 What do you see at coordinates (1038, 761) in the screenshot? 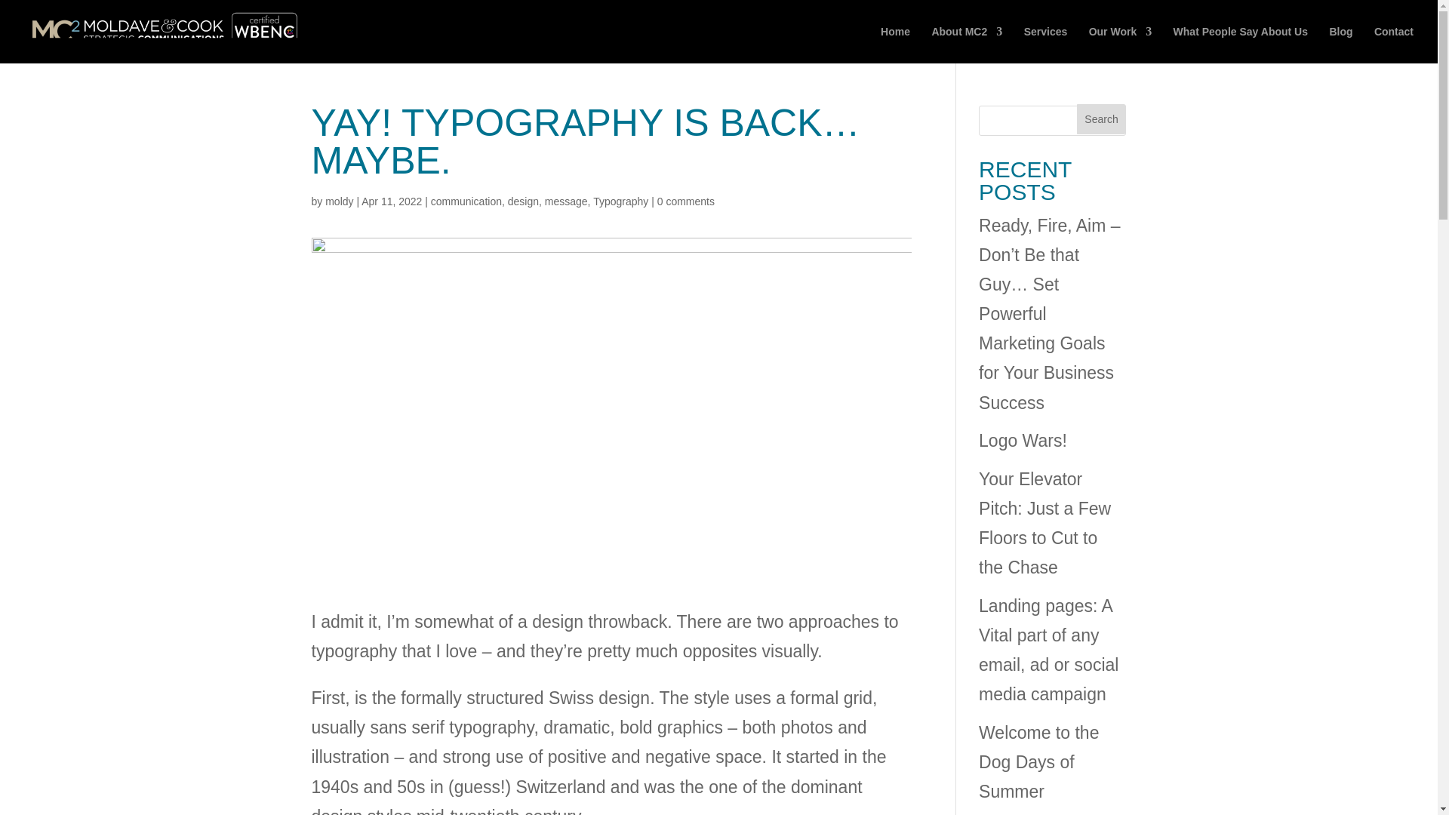
I see `Welcome to the Dog Days of Summer` at bounding box center [1038, 761].